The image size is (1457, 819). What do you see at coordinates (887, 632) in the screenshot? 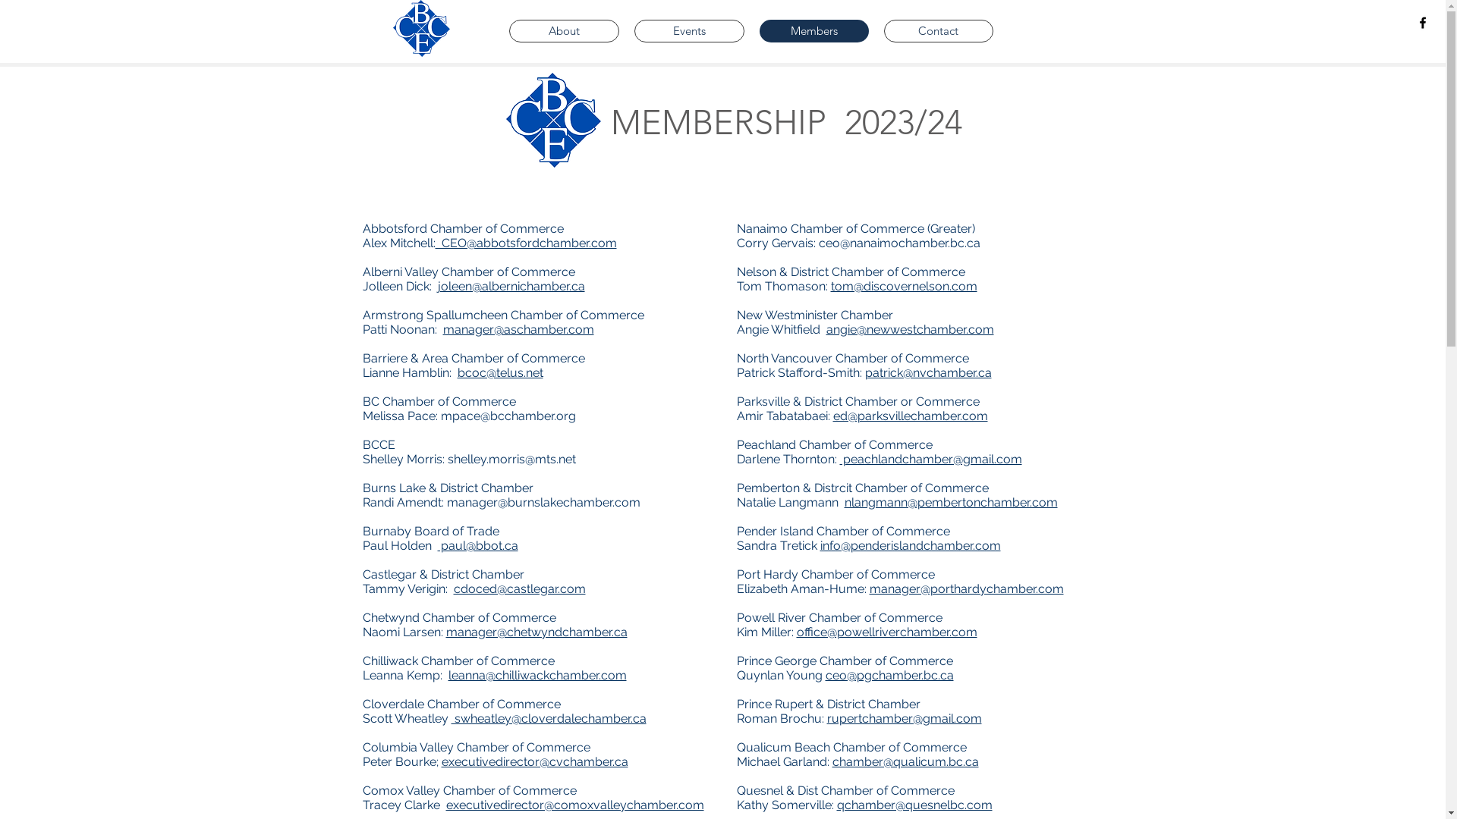
I see `office@powellriverchamber.com` at bounding box center [887, 632].